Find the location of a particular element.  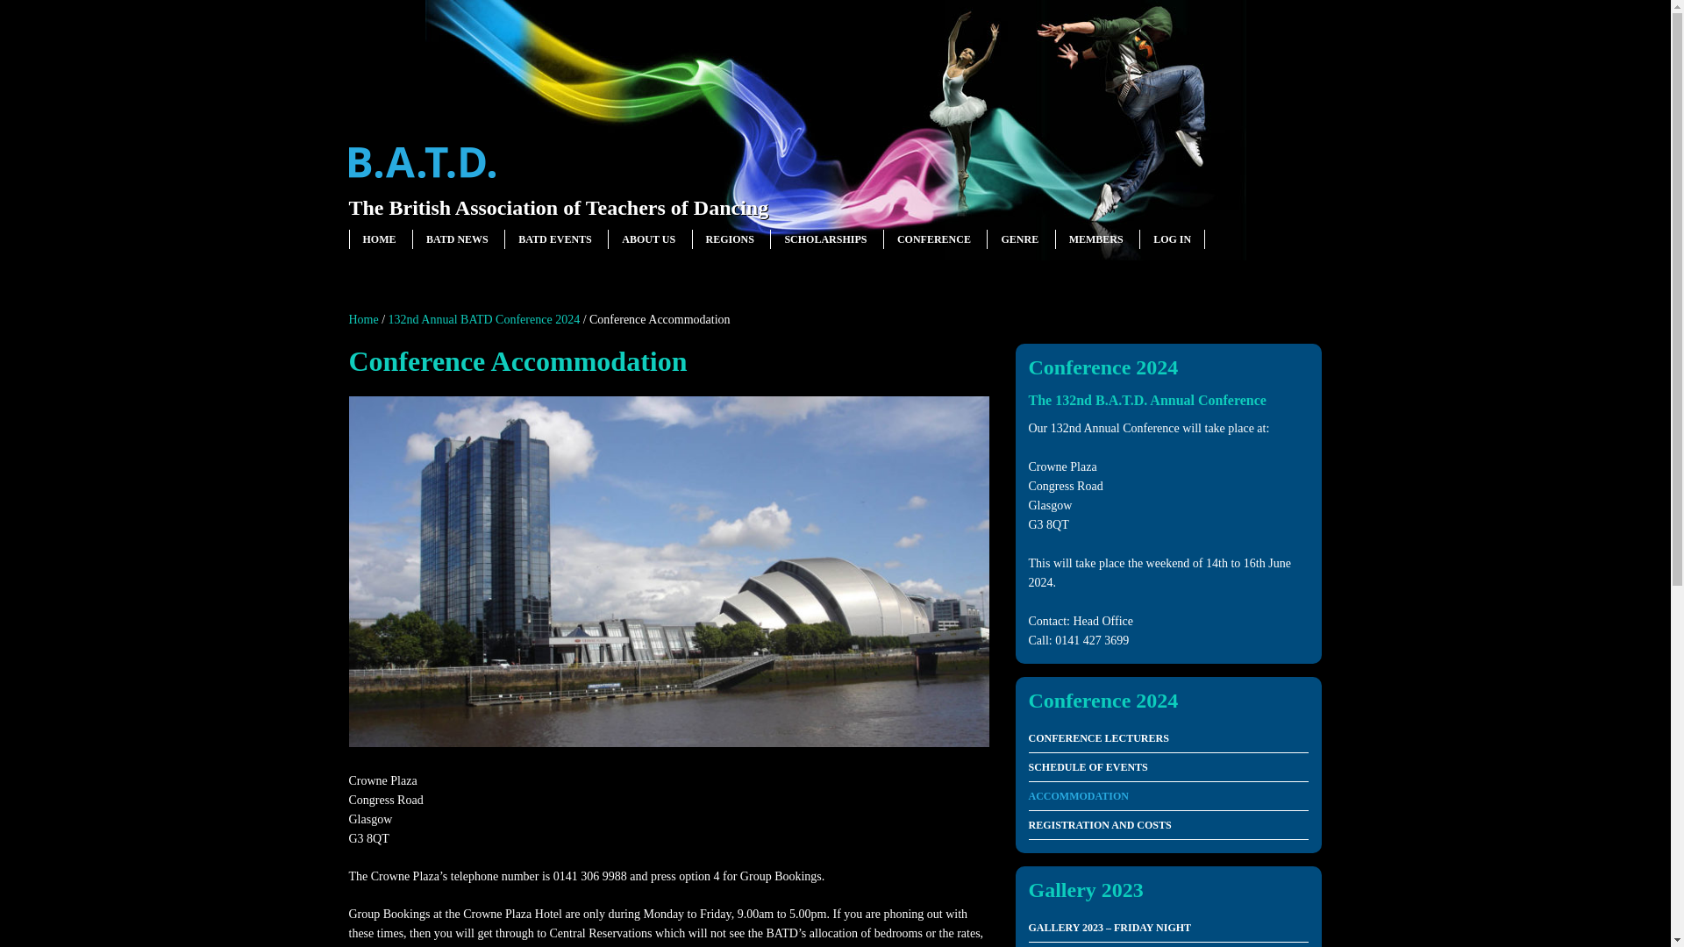

BATD NEWS is located at coordinates (456, 239).